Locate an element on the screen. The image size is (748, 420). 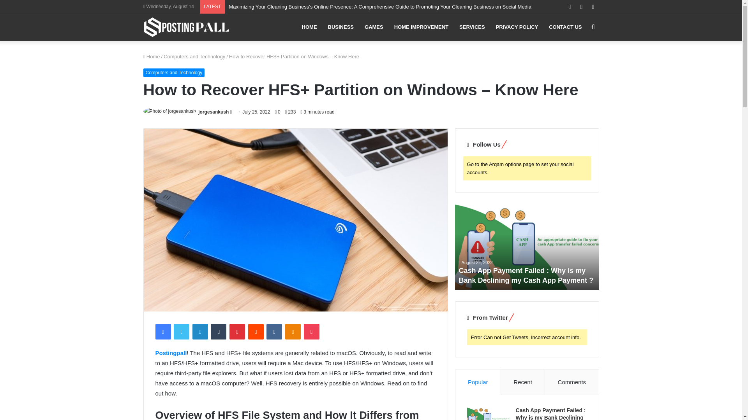
Posting Pall is located at coordinates (186, 27).